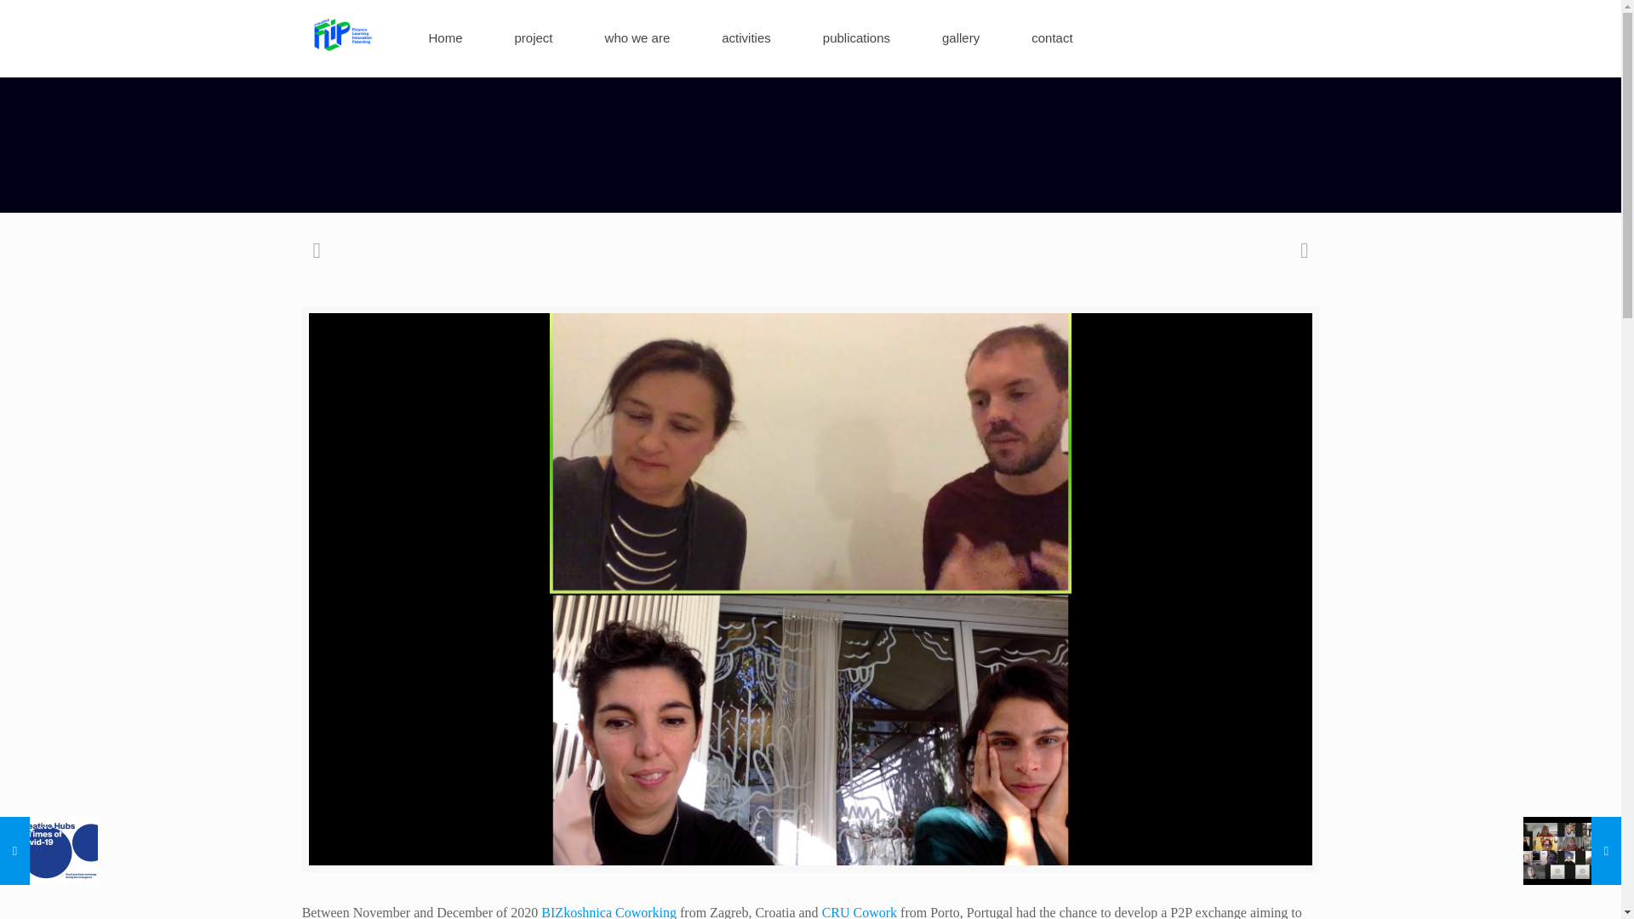 The height and width of the screenshot is (919, 1634). I want to click on activities, so click(746, 37).